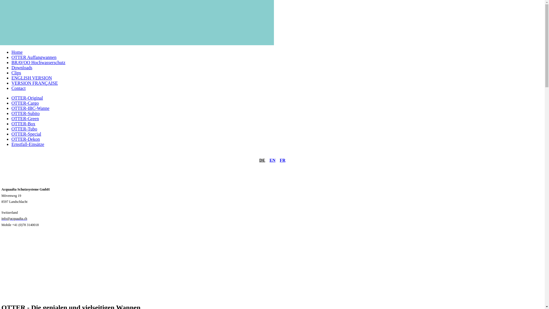 The height and width of the screenshot is (309, 549). What do you see at coordinates (26, 139) in the screenshot?
I see `OTTER-Dekon` at bounding box center [26, 139].